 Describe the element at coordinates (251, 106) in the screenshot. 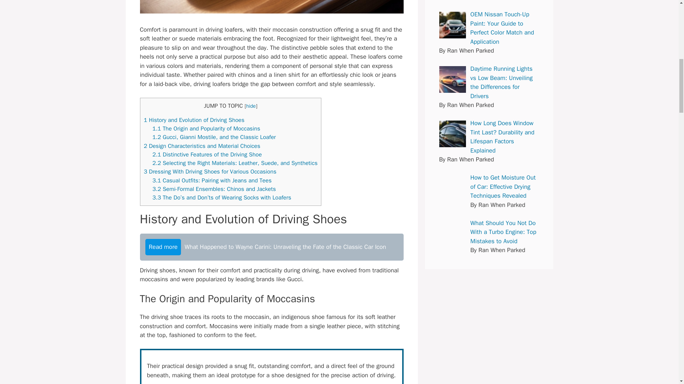

I see `hide` at that location.